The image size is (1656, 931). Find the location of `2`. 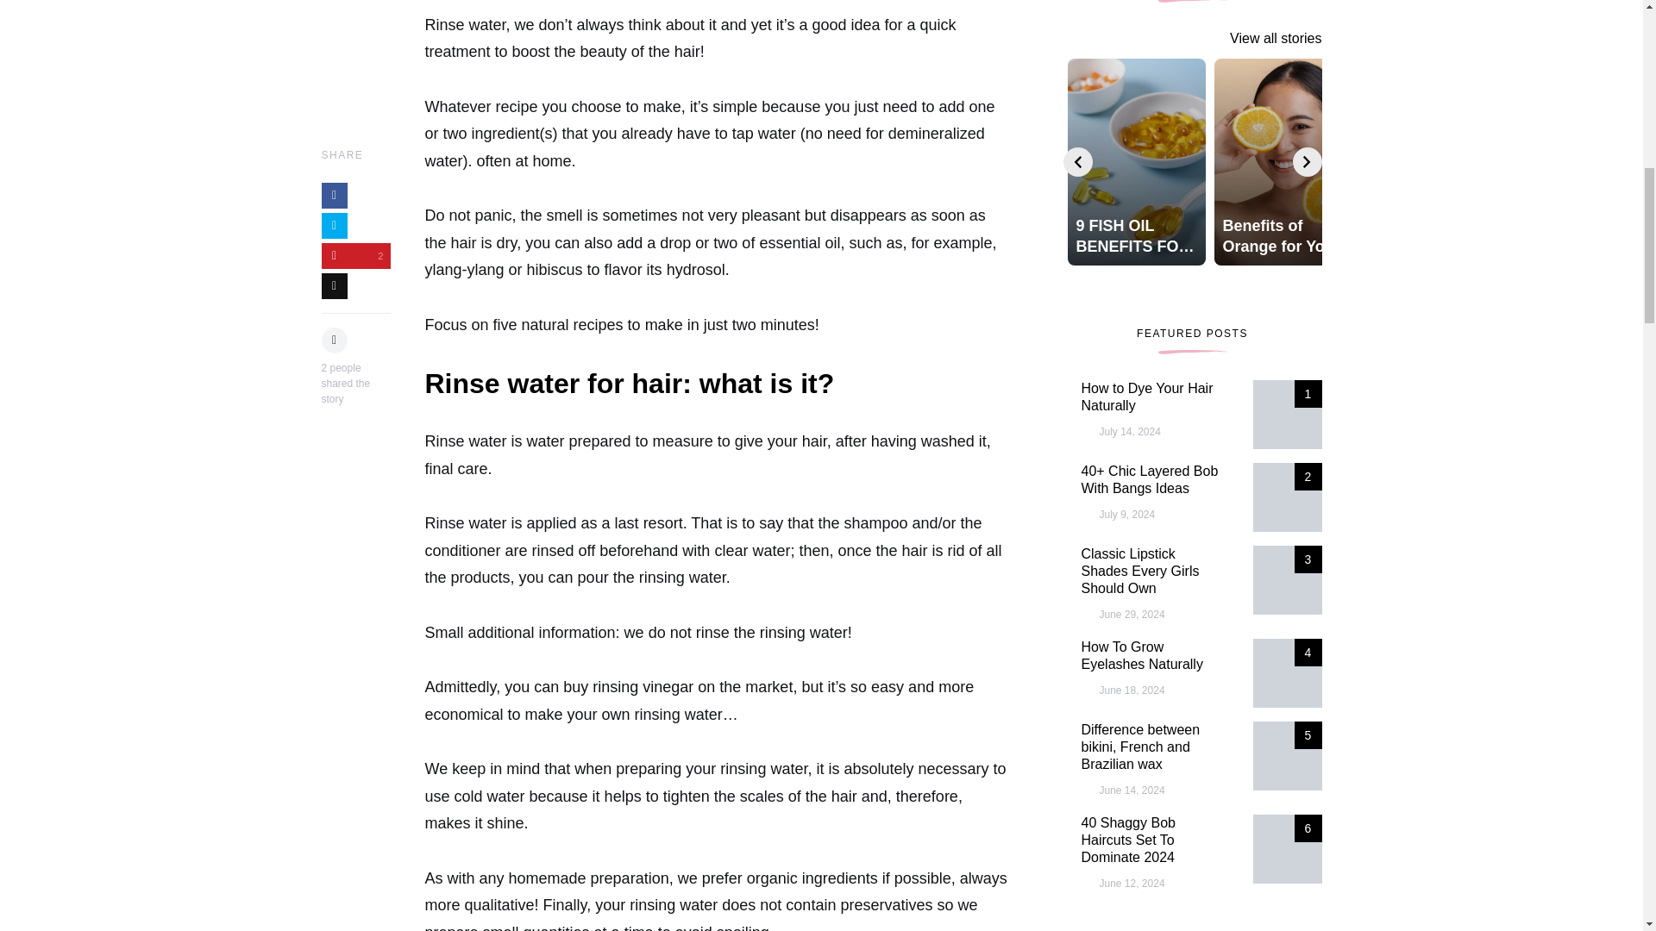

2 is located at coordinates (355, 119).